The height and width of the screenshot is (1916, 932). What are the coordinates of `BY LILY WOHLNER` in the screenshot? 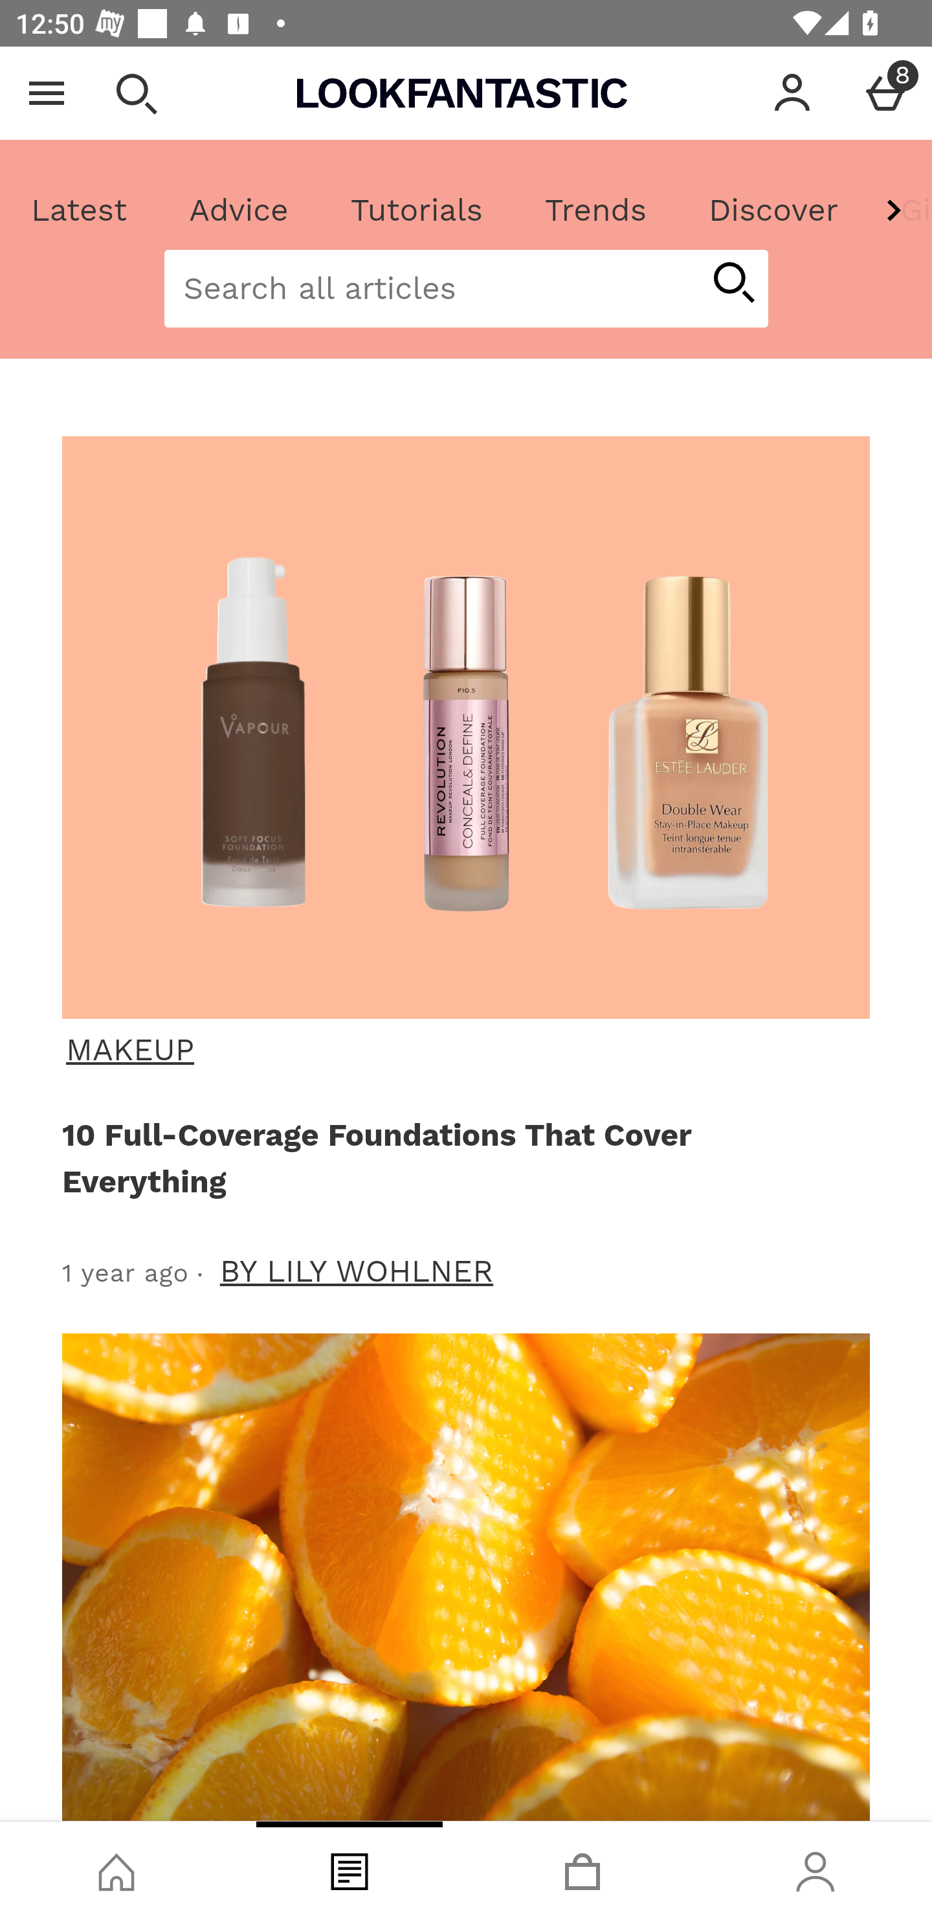 It's located at (357, 1271).